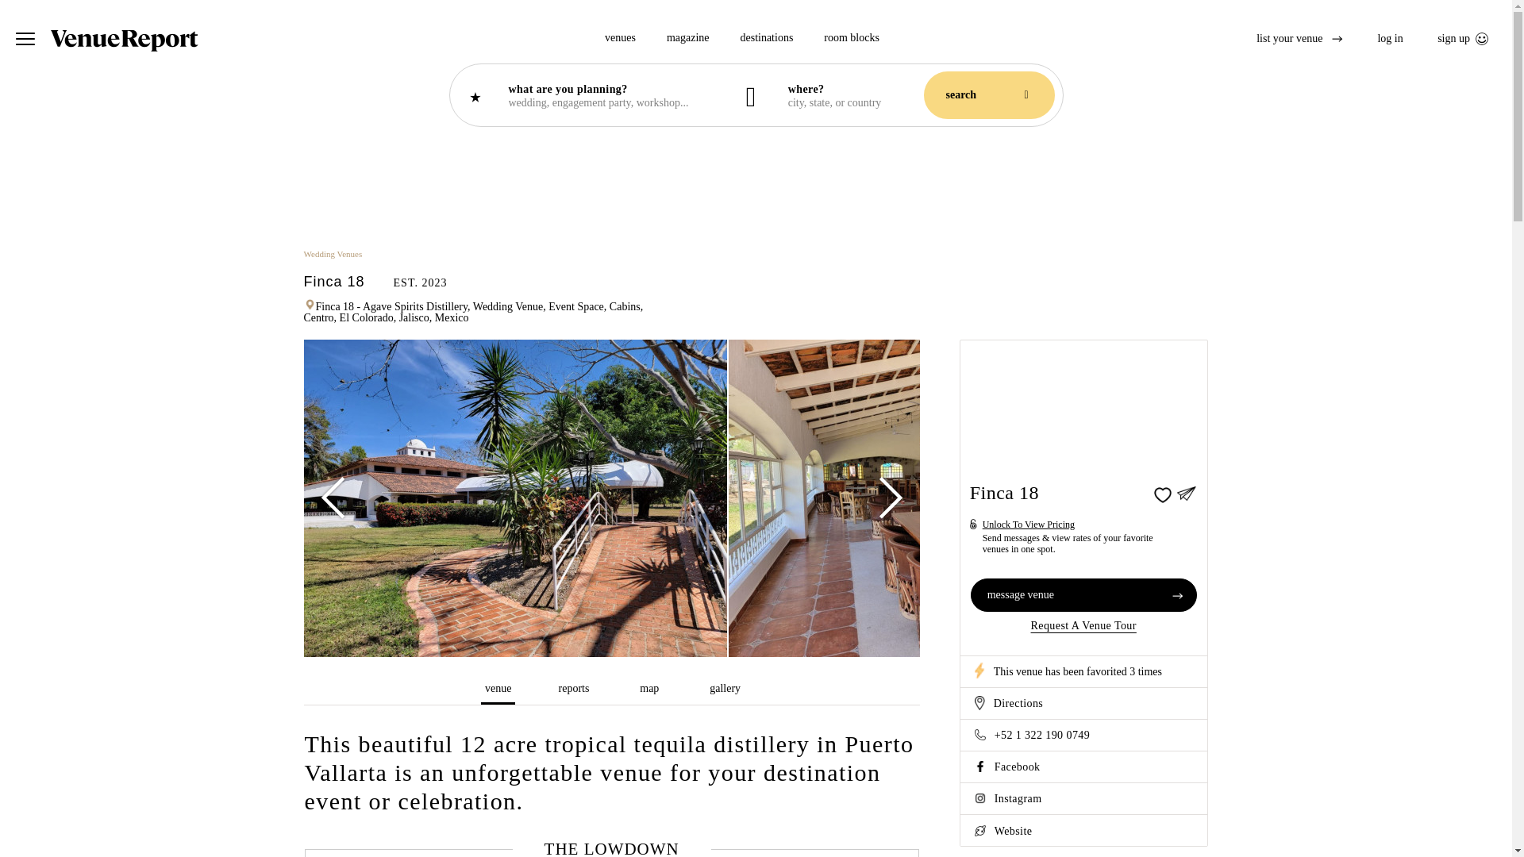 The image size is (1524, 857). I want to click on magazine, so click(688, 40).